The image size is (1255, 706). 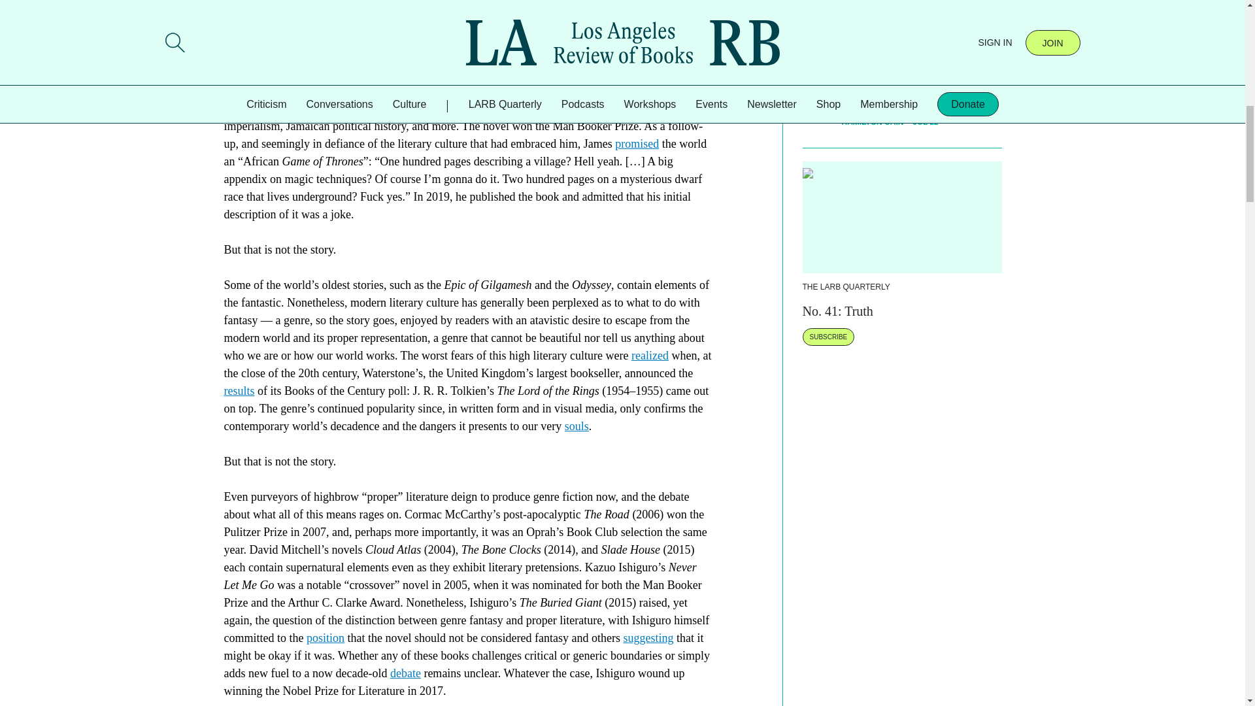 I want to click on promised, so click(x=637, y=144).